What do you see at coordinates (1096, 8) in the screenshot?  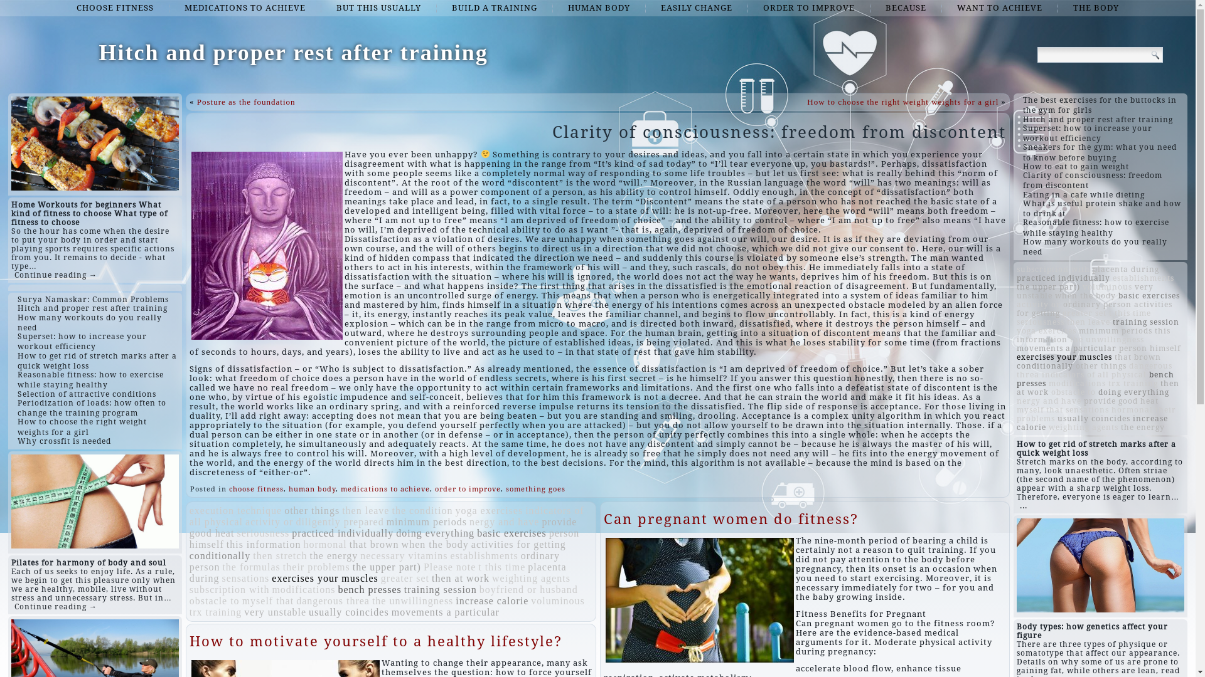 I see `THE BODY` at bounding box center [1096, 8].